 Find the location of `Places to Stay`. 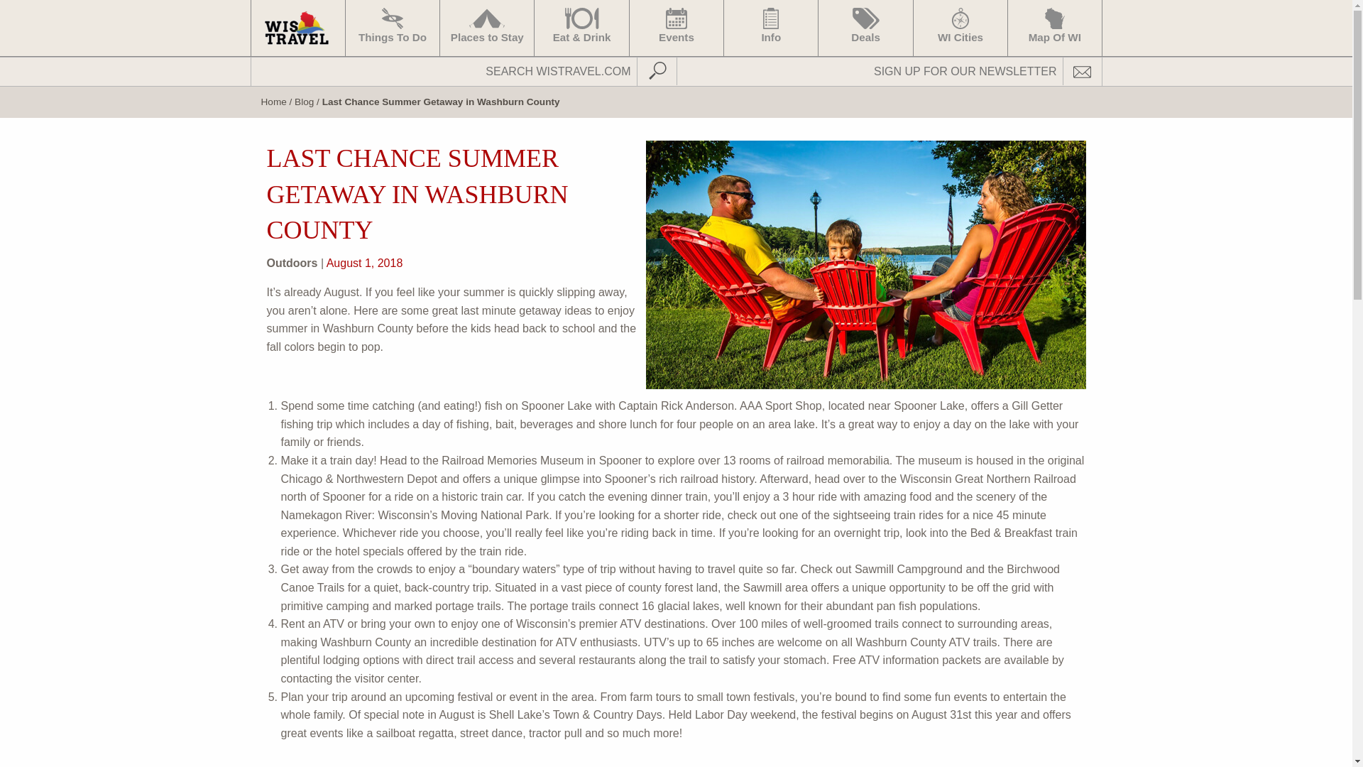

Places to Stay is located at coordinates (486, 28).